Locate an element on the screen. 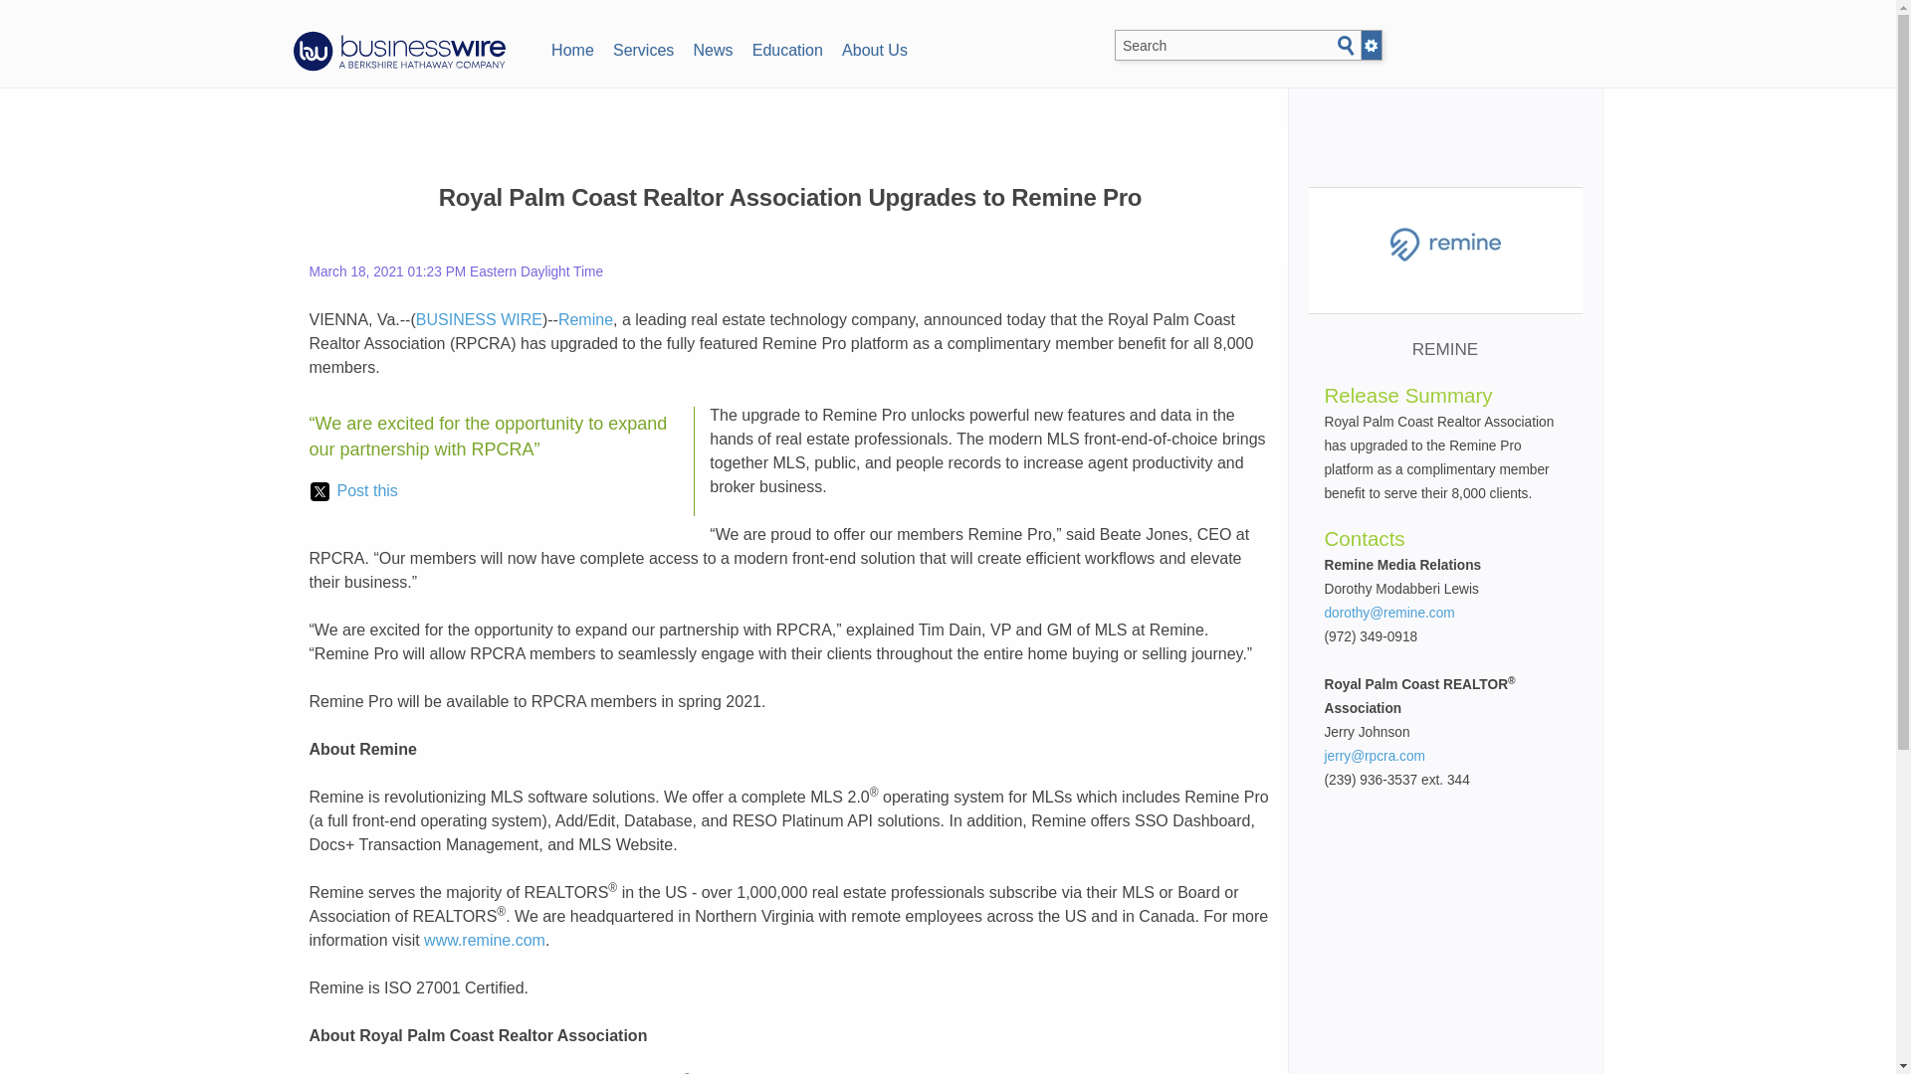  Education is located at coordinates (786, 48).